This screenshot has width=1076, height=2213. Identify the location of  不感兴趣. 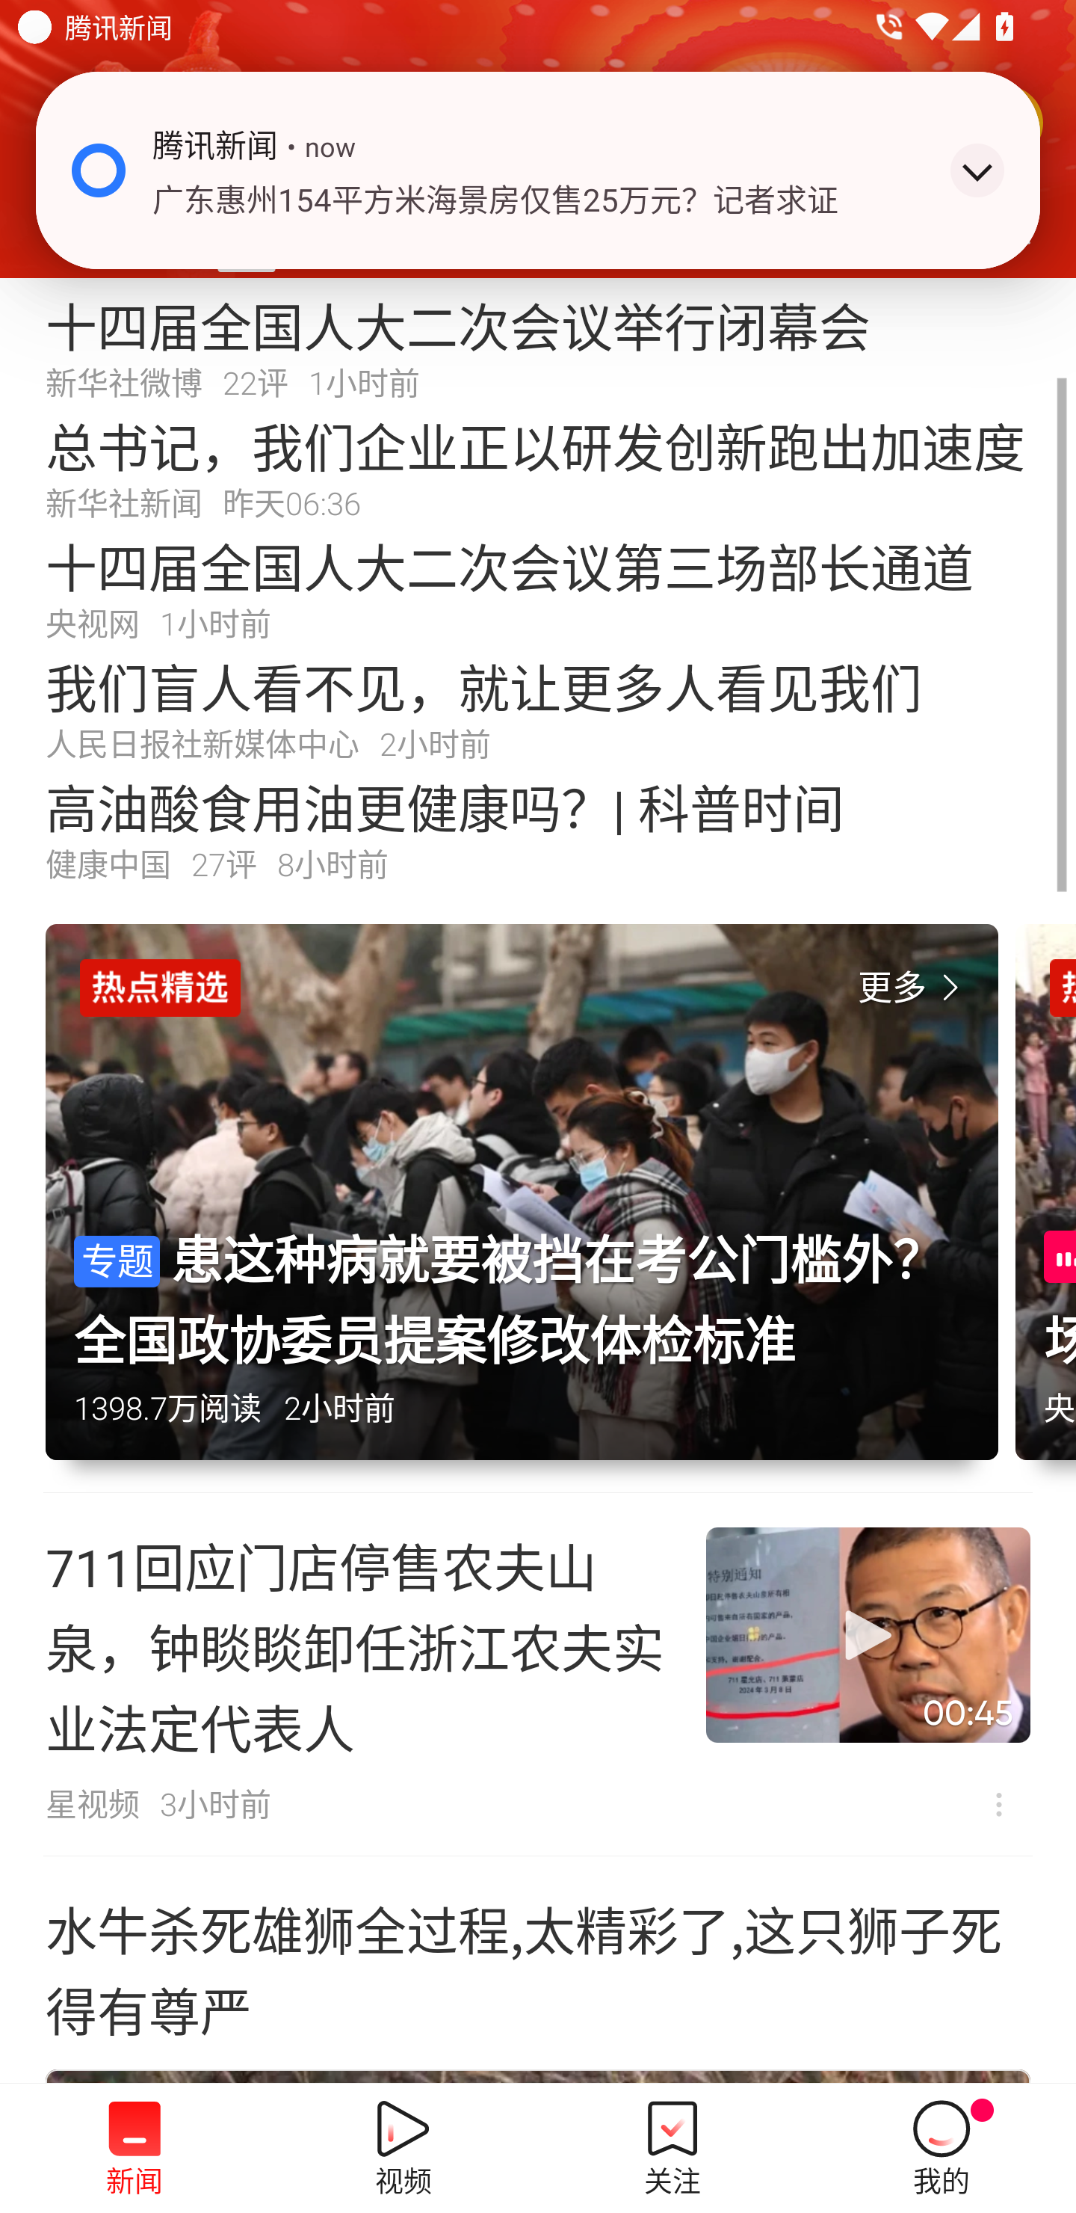
(998, 1804).